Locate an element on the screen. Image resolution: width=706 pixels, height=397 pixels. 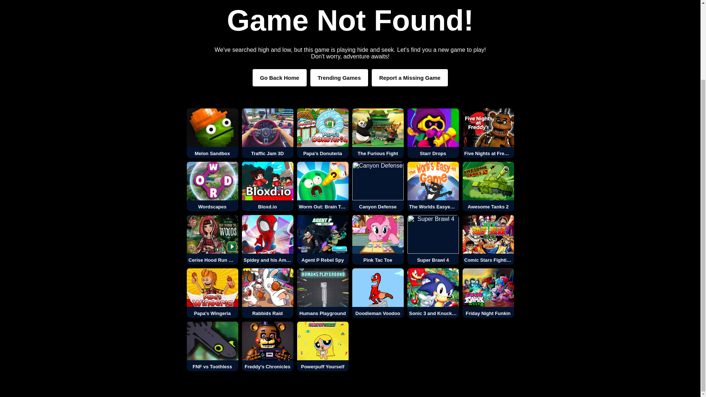
Sonic 3 and Knuckles is located at coordinates (433, 293).